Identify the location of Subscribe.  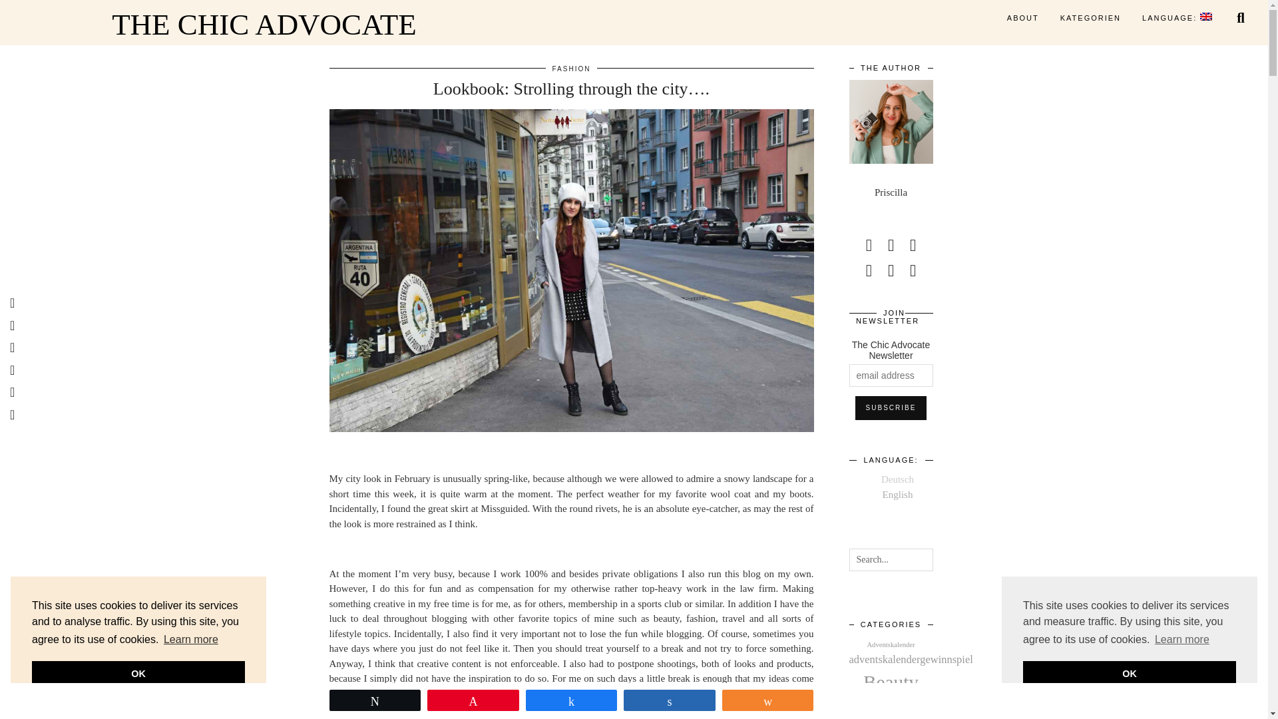
(891, 407).